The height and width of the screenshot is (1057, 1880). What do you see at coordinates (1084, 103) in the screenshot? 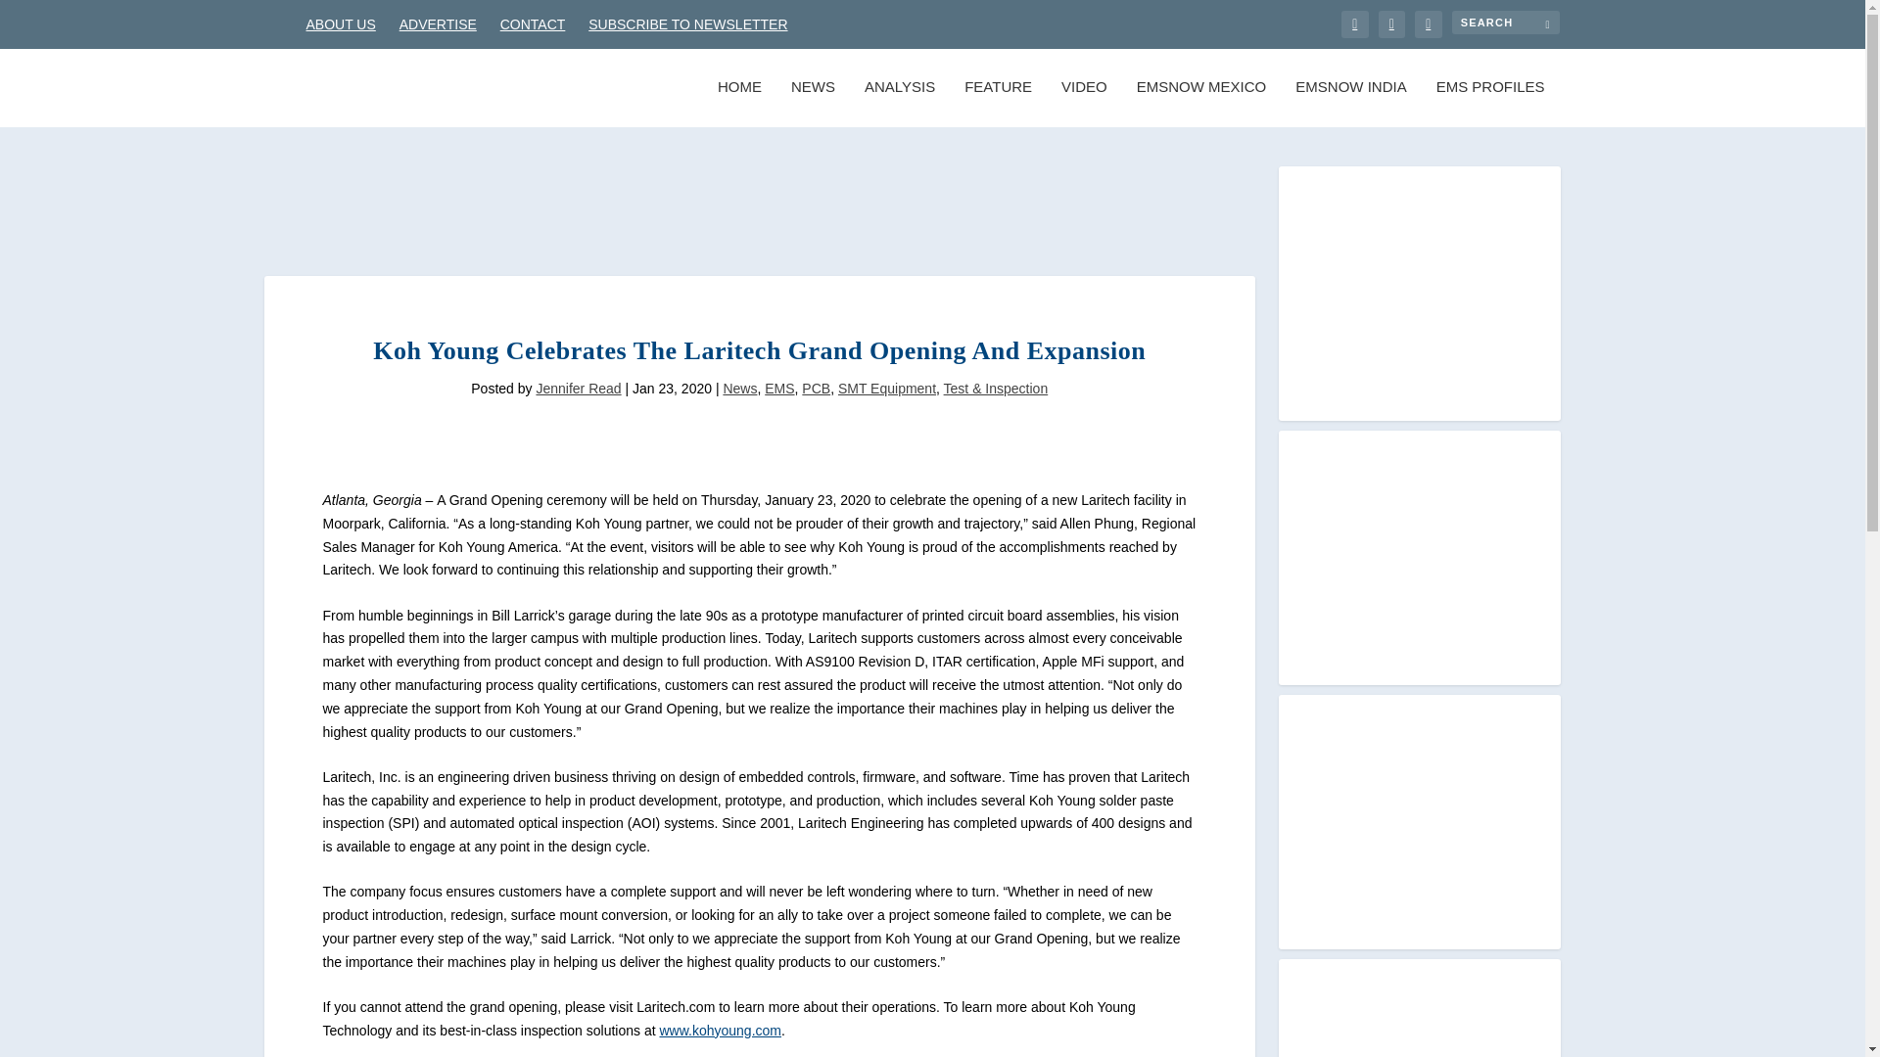
I see `VIDEO` at bounding box center [1084, 103].